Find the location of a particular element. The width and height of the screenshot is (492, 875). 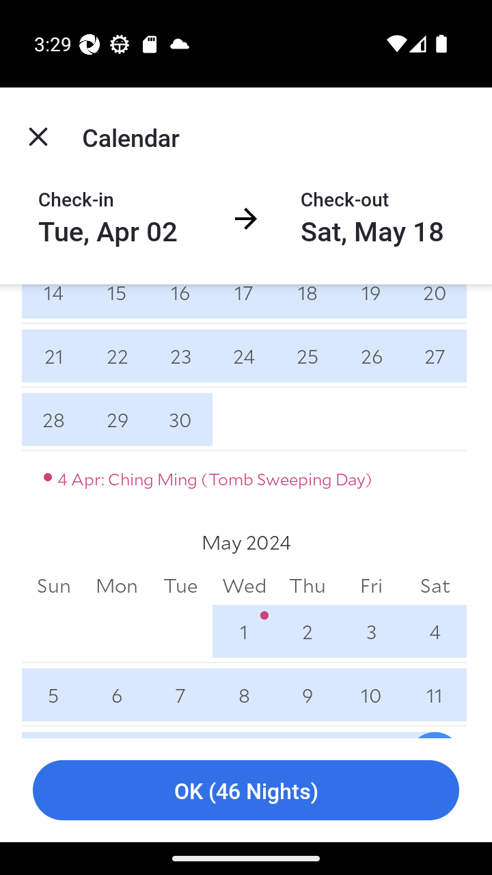

23 23 April 2024 is located at coordinates (180, 355).